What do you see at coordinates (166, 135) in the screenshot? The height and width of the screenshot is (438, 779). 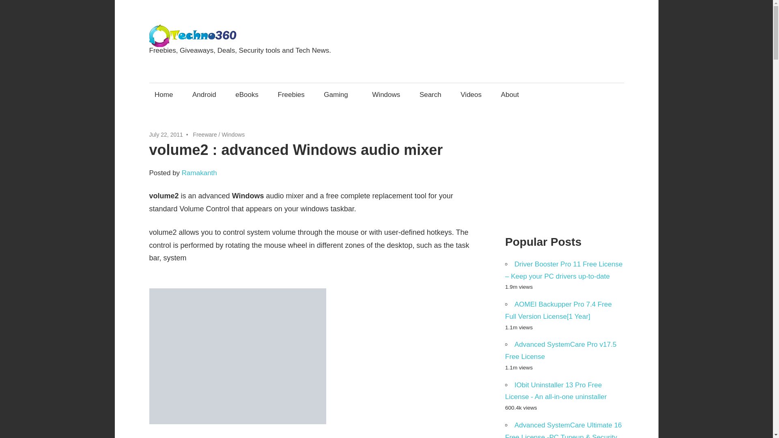 I see `7:21 am` at bounding box center [166, 135].